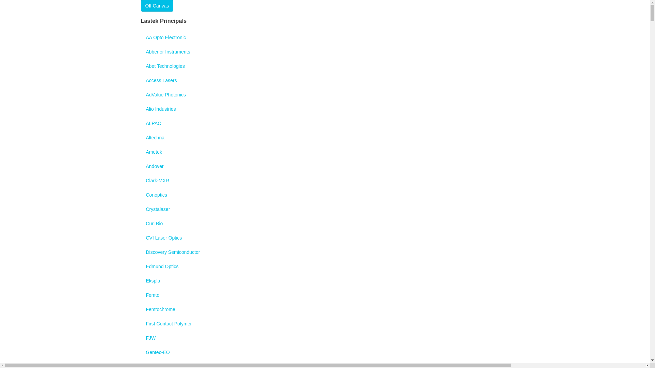 Image resolution: width=655 pixels, height=368 pixels. What do you see at coordinates (325, 238) in the screenshot?
I see `CVI Laser Optics` at bounding box center [325, 238].